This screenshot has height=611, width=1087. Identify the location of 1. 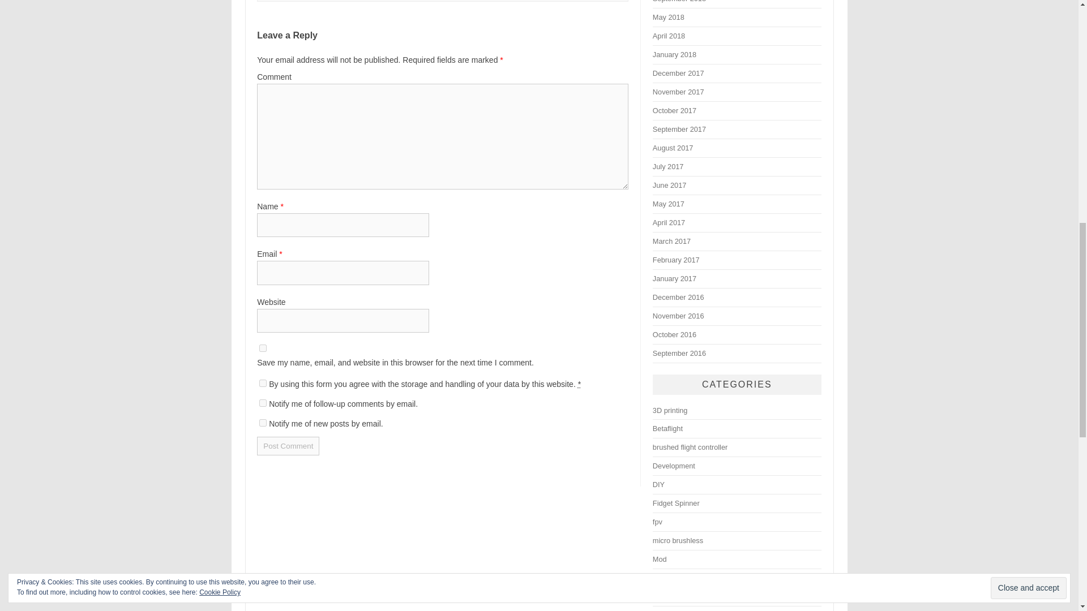
(263, 382).